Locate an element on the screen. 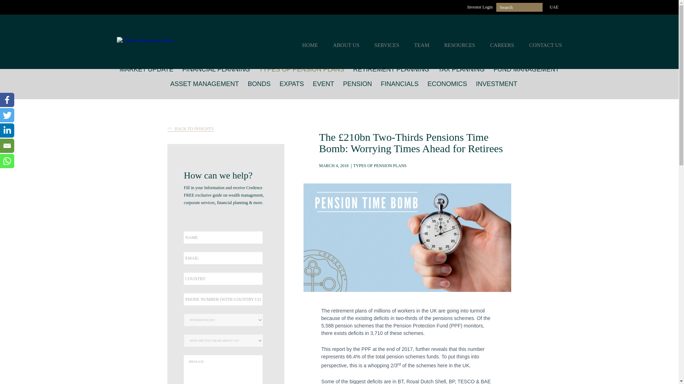 Image resolution: width=684 pixels, height=384 pixels. Email is located at coordinates (7, 145).